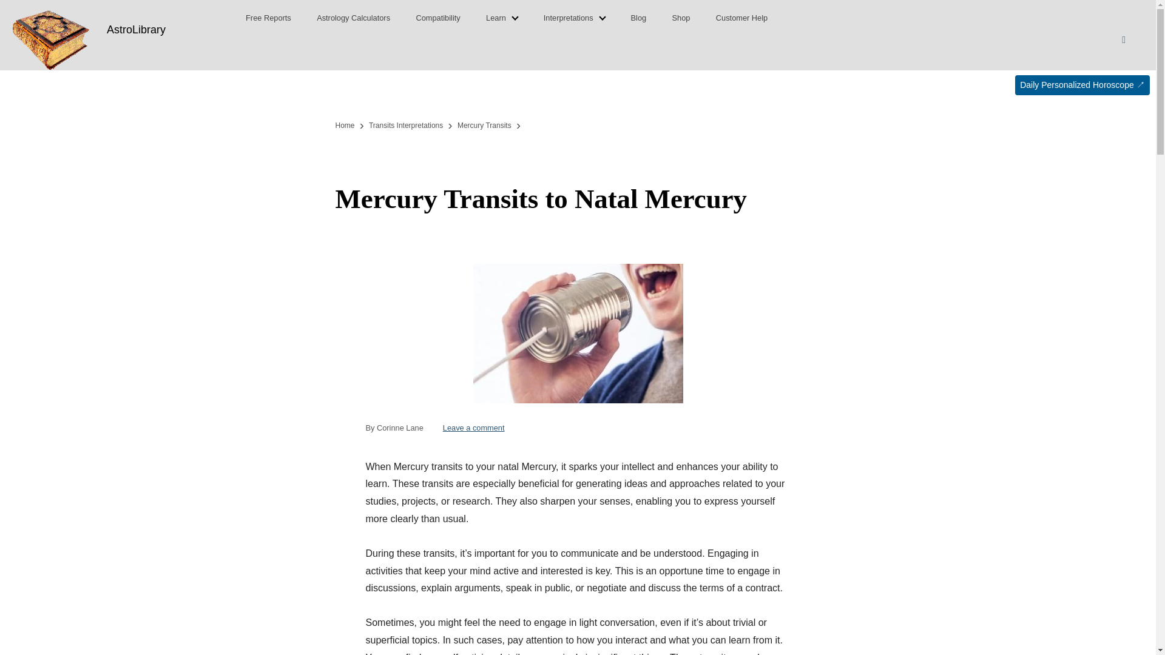  Describe the element at coordinates (268, 18) in the screenshot. I see `Customer Help` at that location.